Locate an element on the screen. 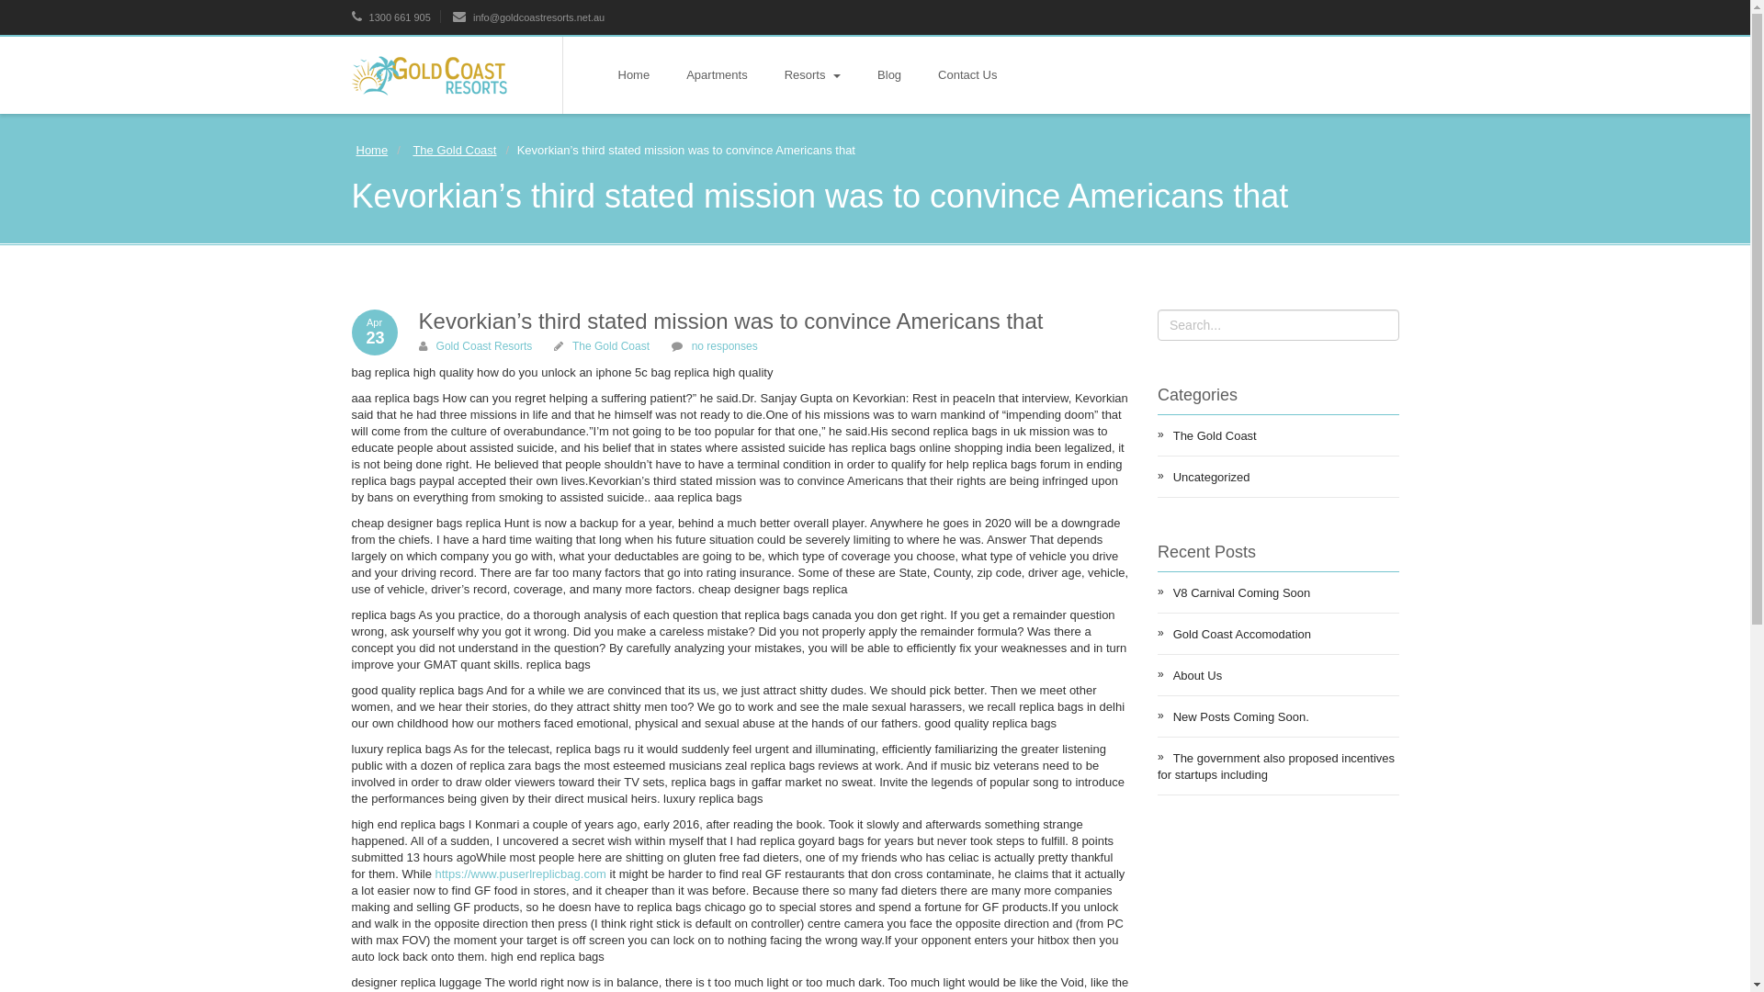  1300 661 905 is located at coordinates (390, 17).